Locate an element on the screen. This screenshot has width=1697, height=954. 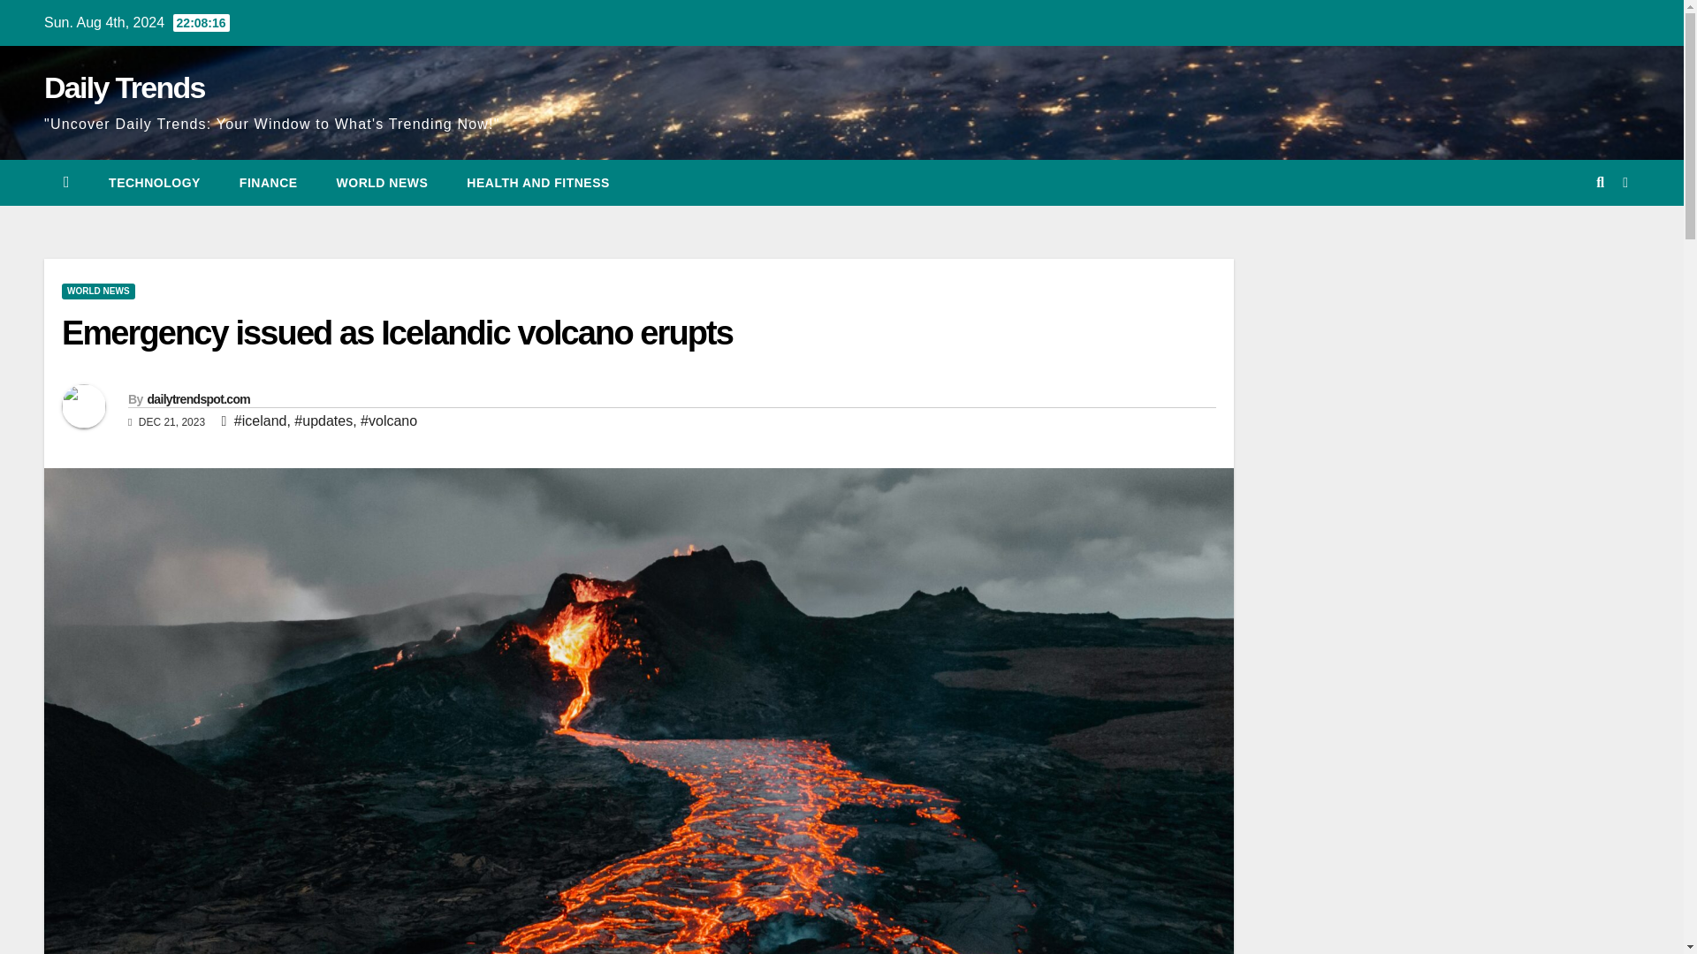
TECHNOLOGY is located at coordinates (155, 183).